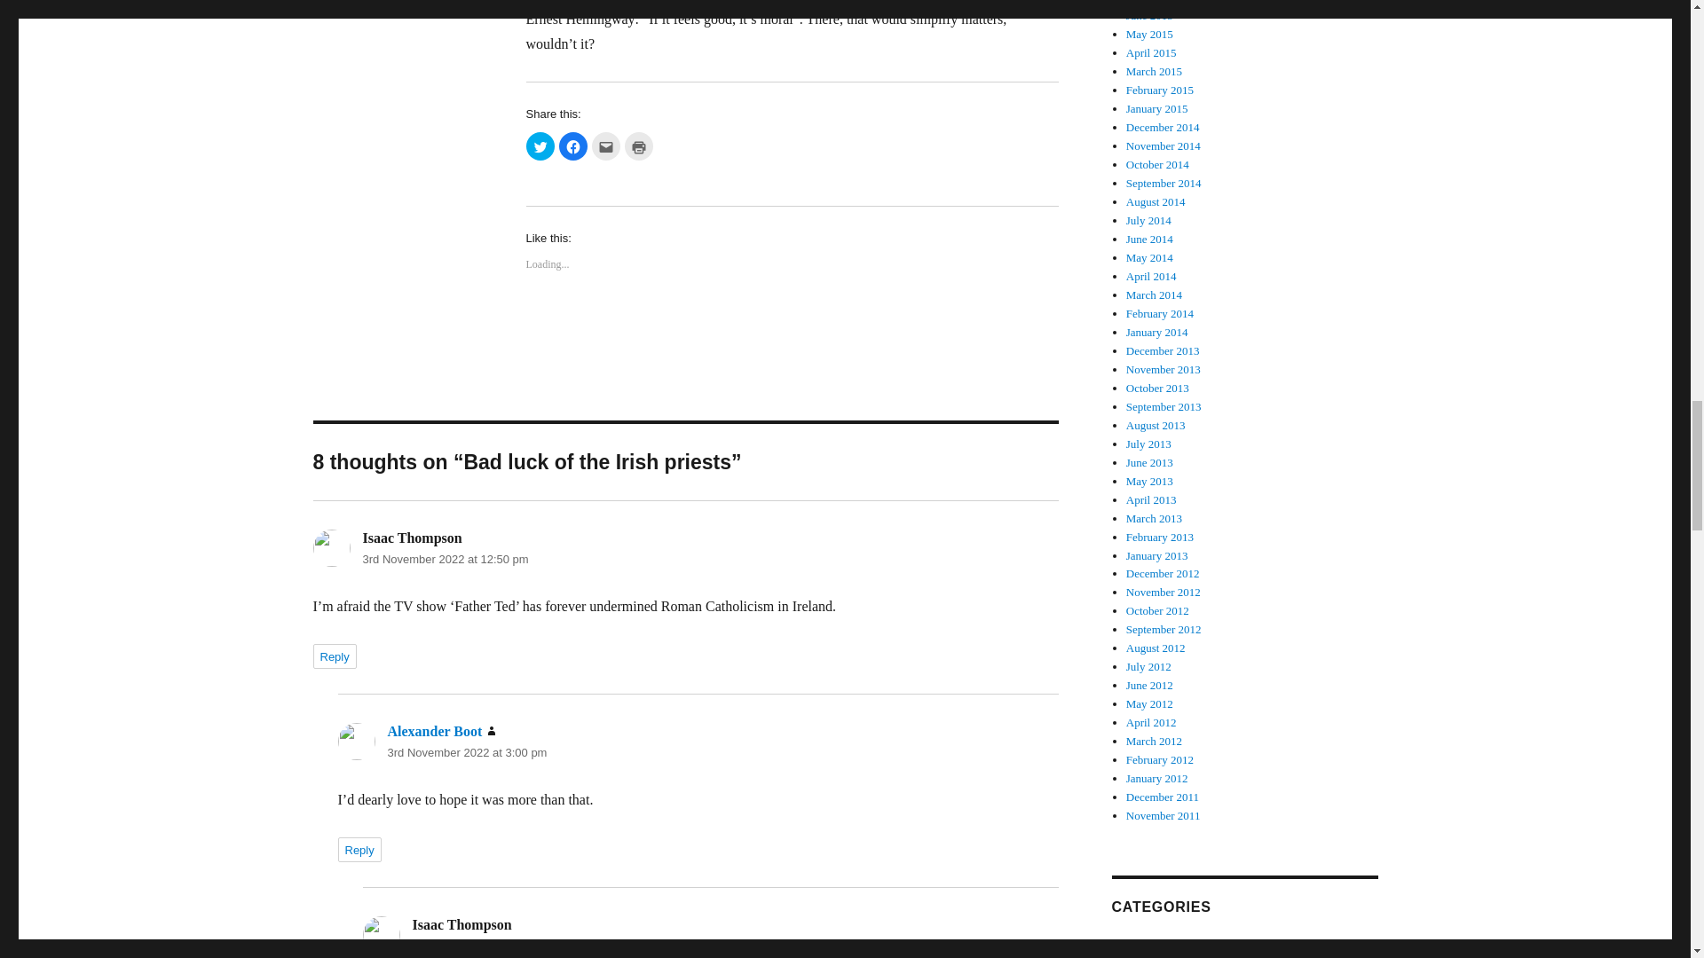 Image resolution: width=1704 pixels, height=958 pixels. Describe the element at coordinates (434, 731) in the screenshot. I see `Alexander Boot` at that location.